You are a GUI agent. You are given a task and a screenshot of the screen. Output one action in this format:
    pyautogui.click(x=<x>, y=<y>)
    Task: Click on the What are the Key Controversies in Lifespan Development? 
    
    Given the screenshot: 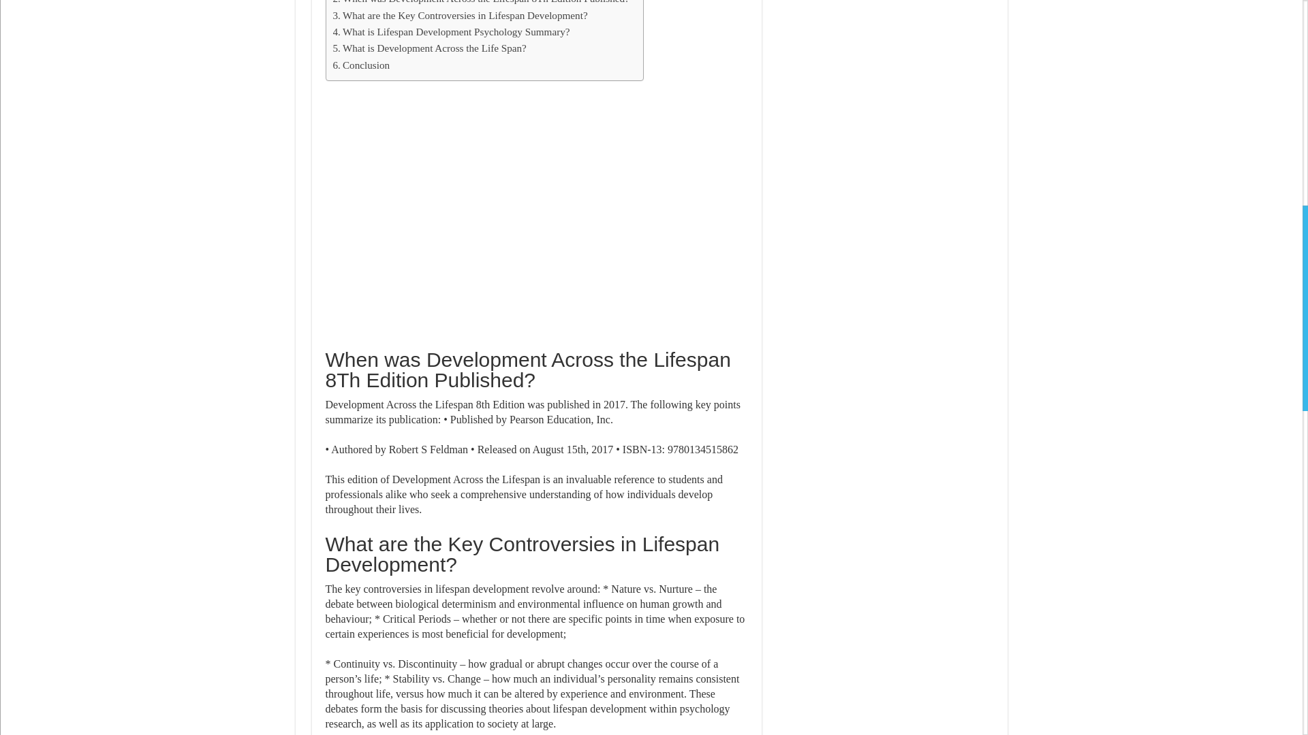 What is the action you would take?
    pyautogui.click(x=459, y=15)
    